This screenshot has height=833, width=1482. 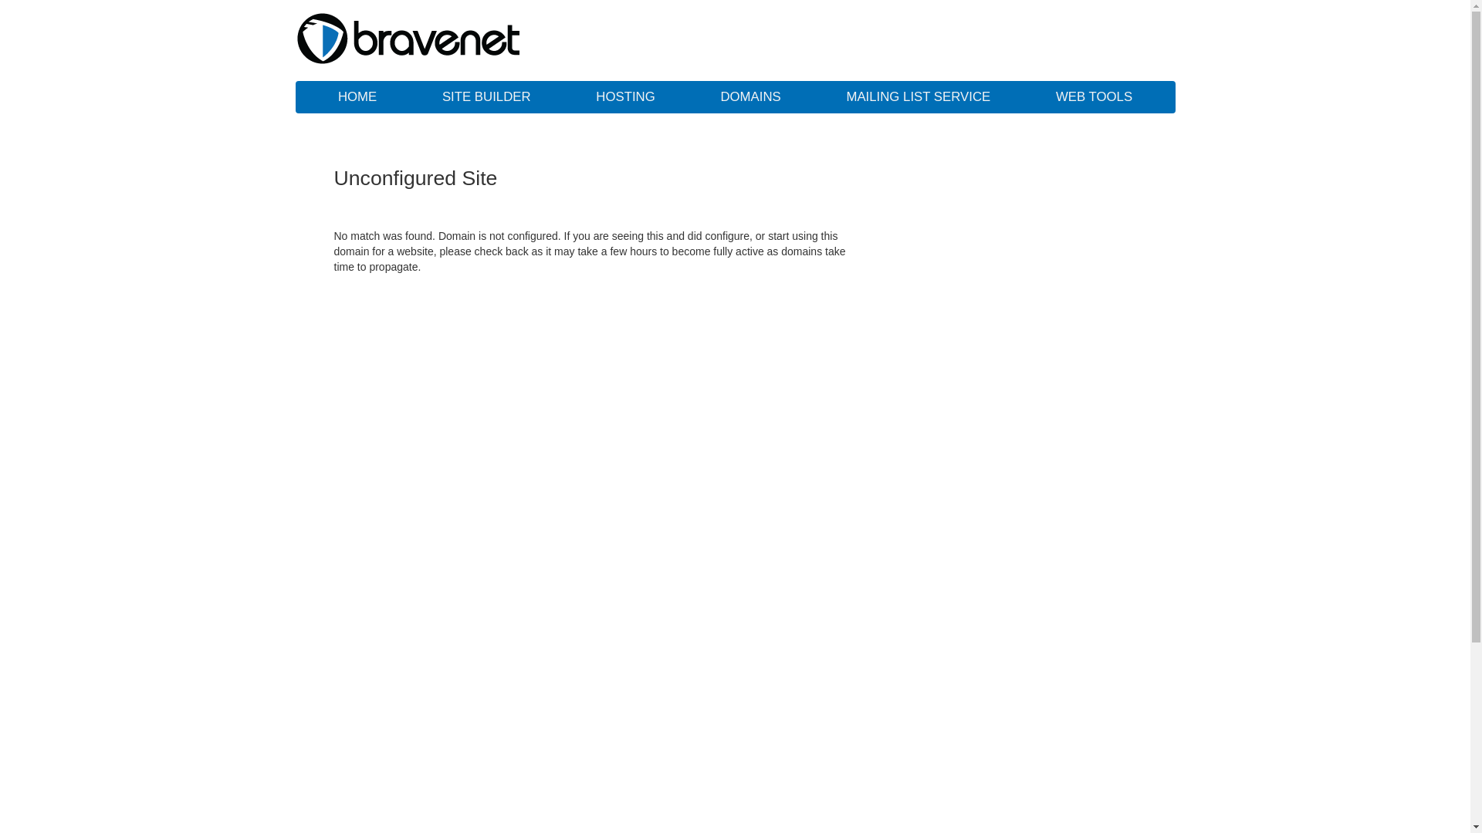 I want to click on HOSTING, so click(x=625, y=97).